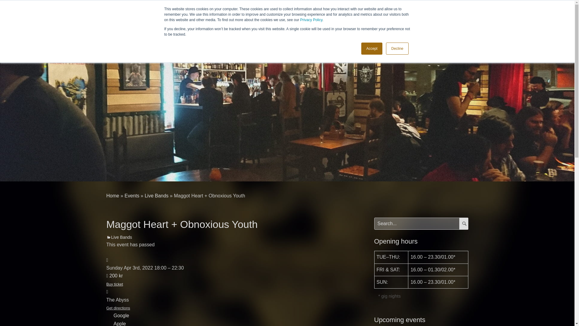 Image resolution: width=579 pixels, height=326 pixels. What do you see at coordinates (114, 280) in the screenshot?
I see `Buy Ticket` at bounding box center [114, 280].